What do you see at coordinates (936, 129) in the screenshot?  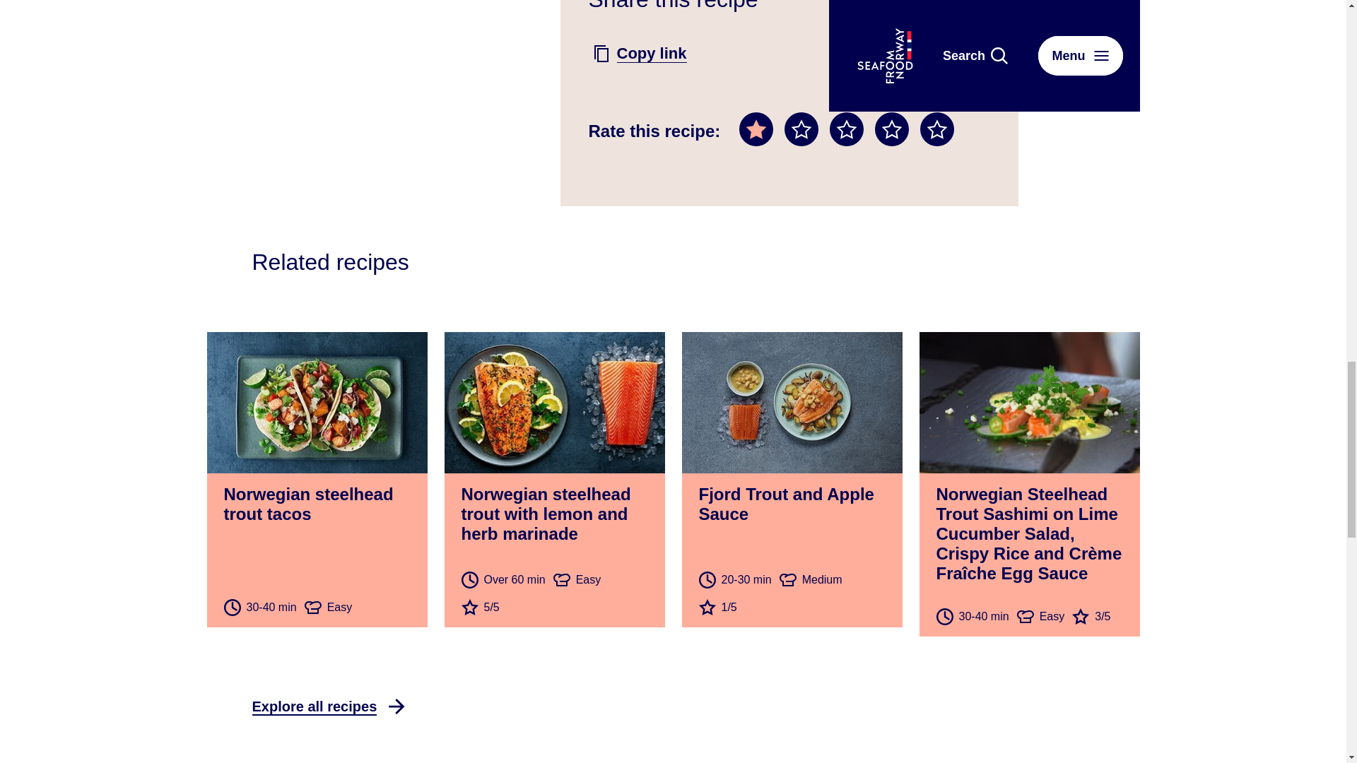 I see `5` at bounding box center [936, 129].